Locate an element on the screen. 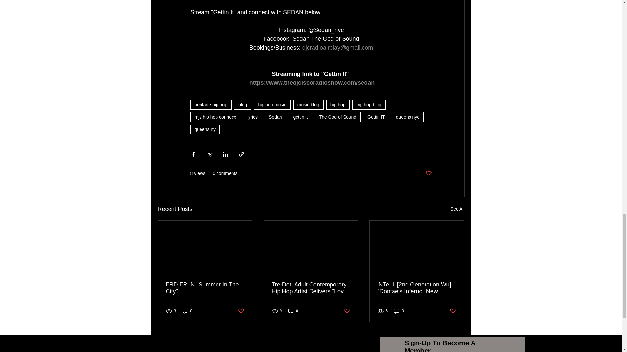 Image resolution: width=627 pixels, height=352 pixels. hip hop blog is located at coordinates (369, 104).